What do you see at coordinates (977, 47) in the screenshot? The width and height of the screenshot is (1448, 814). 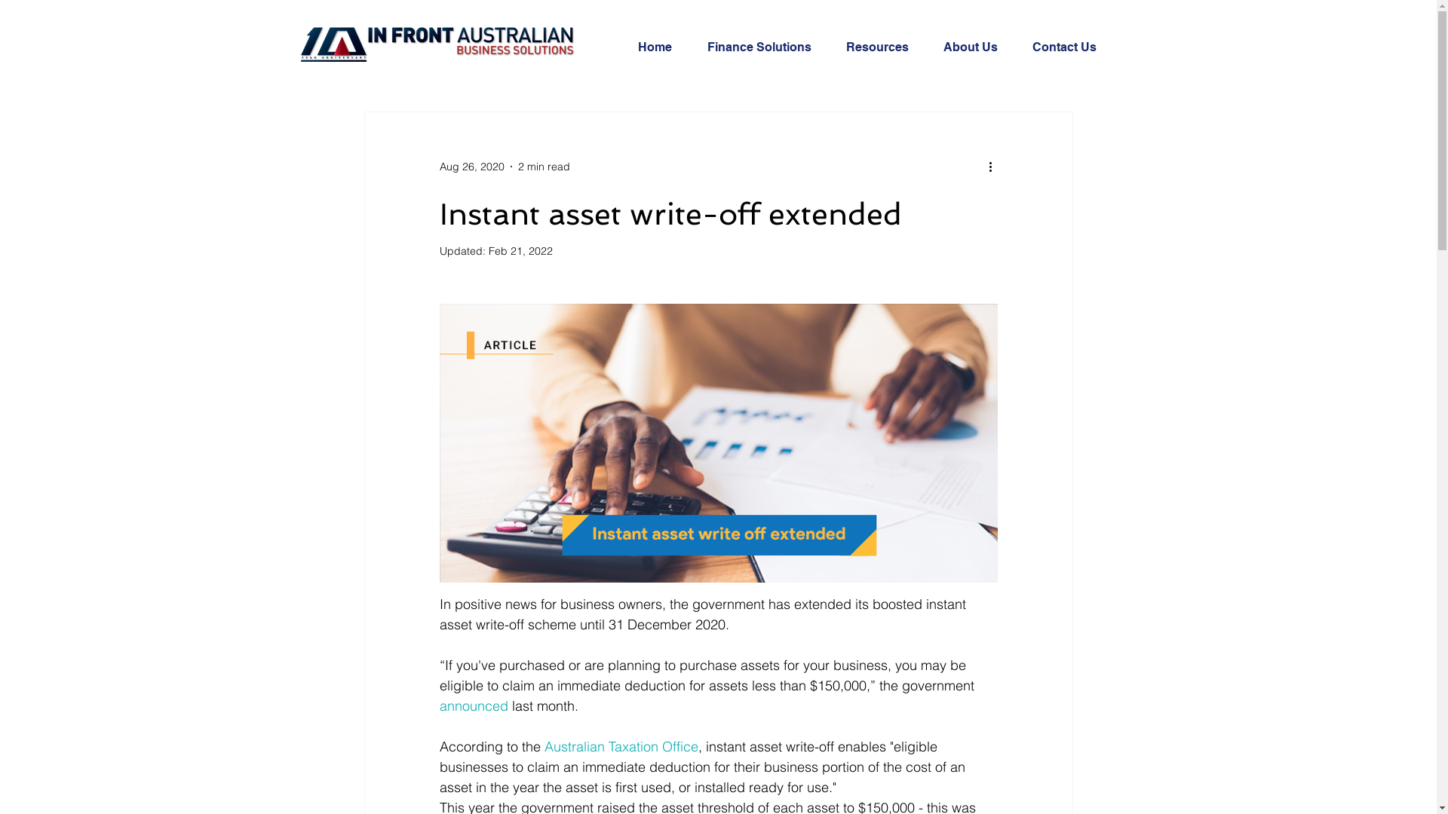 I see `About Us` at bounding box center [977, 47].